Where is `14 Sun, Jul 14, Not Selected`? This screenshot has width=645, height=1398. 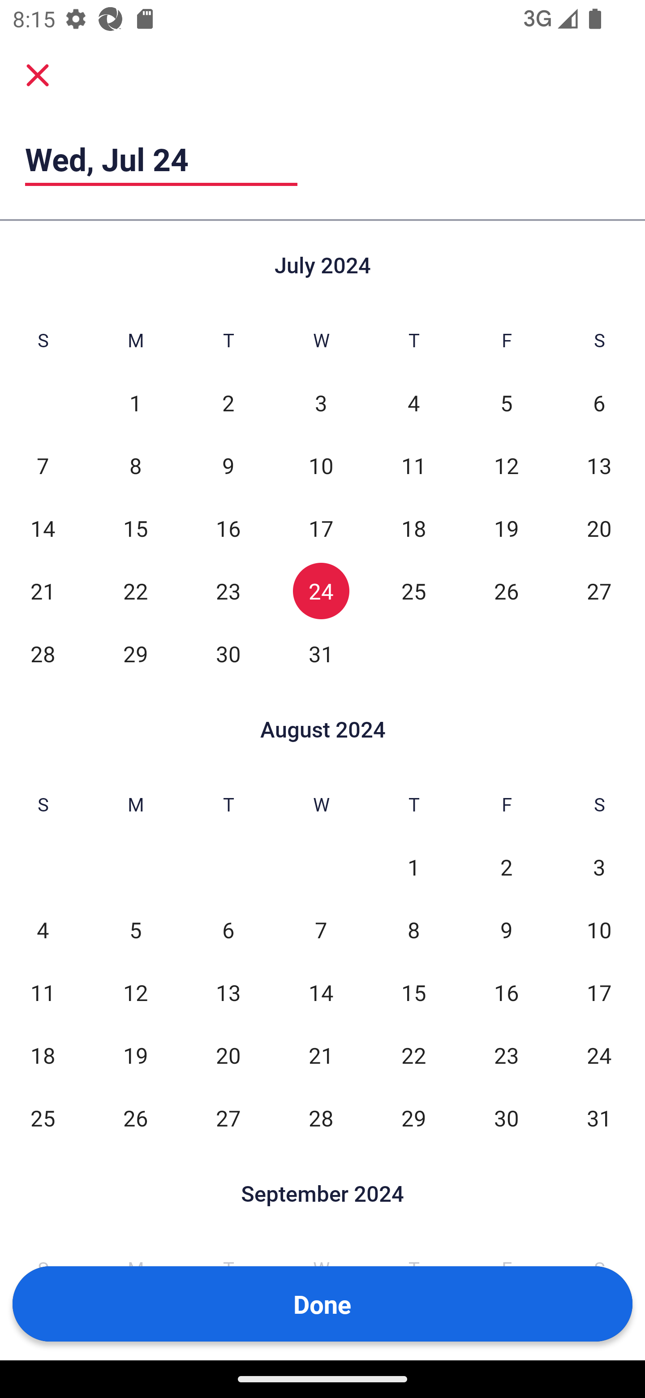
14 Sun, Jul 14, Not Selected is located at coordinates (43, 528).